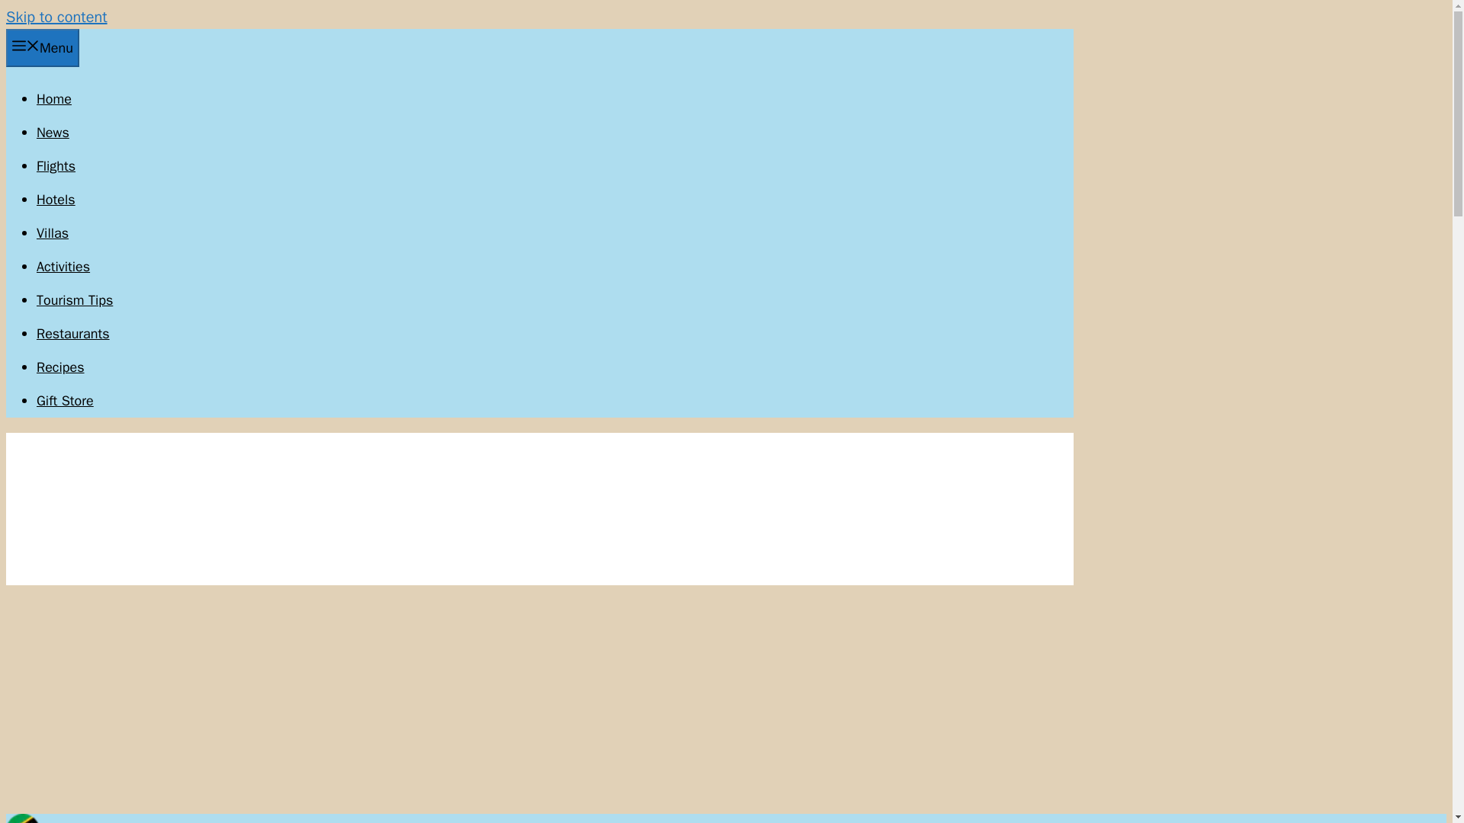 The image size is (1464, 823). What do you see at coordinates (53, 133) in the screenshot?
I see `Nevis News` at bounding box center [53, 133].